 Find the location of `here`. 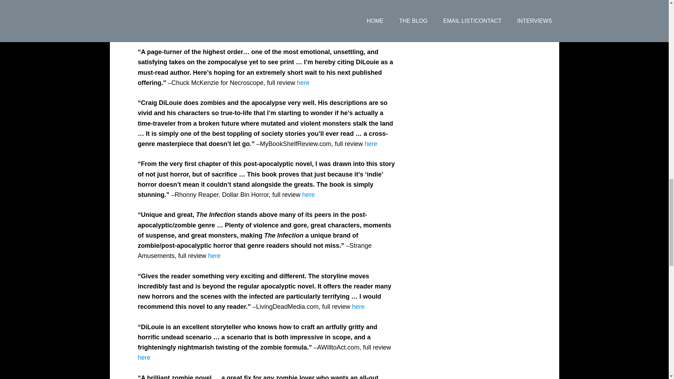

here is located at coordinates (358, 307).